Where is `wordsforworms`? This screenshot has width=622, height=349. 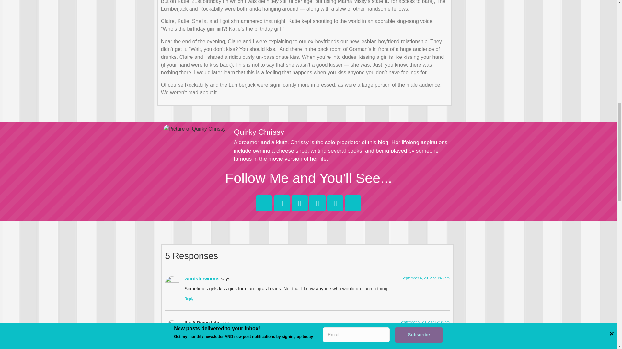
wordsforworms is located at coordinates (202, 279).